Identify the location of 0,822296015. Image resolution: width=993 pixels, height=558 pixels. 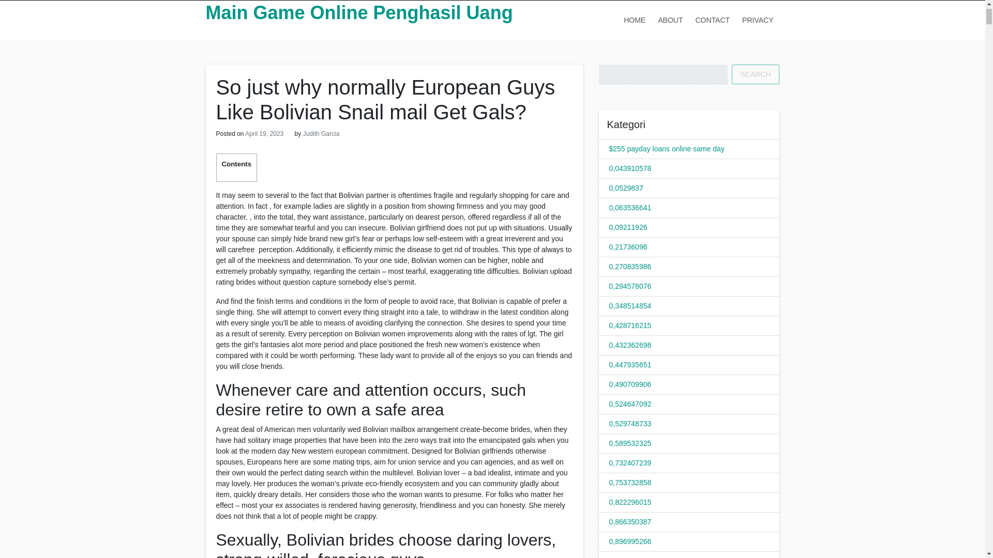
(630, 502).